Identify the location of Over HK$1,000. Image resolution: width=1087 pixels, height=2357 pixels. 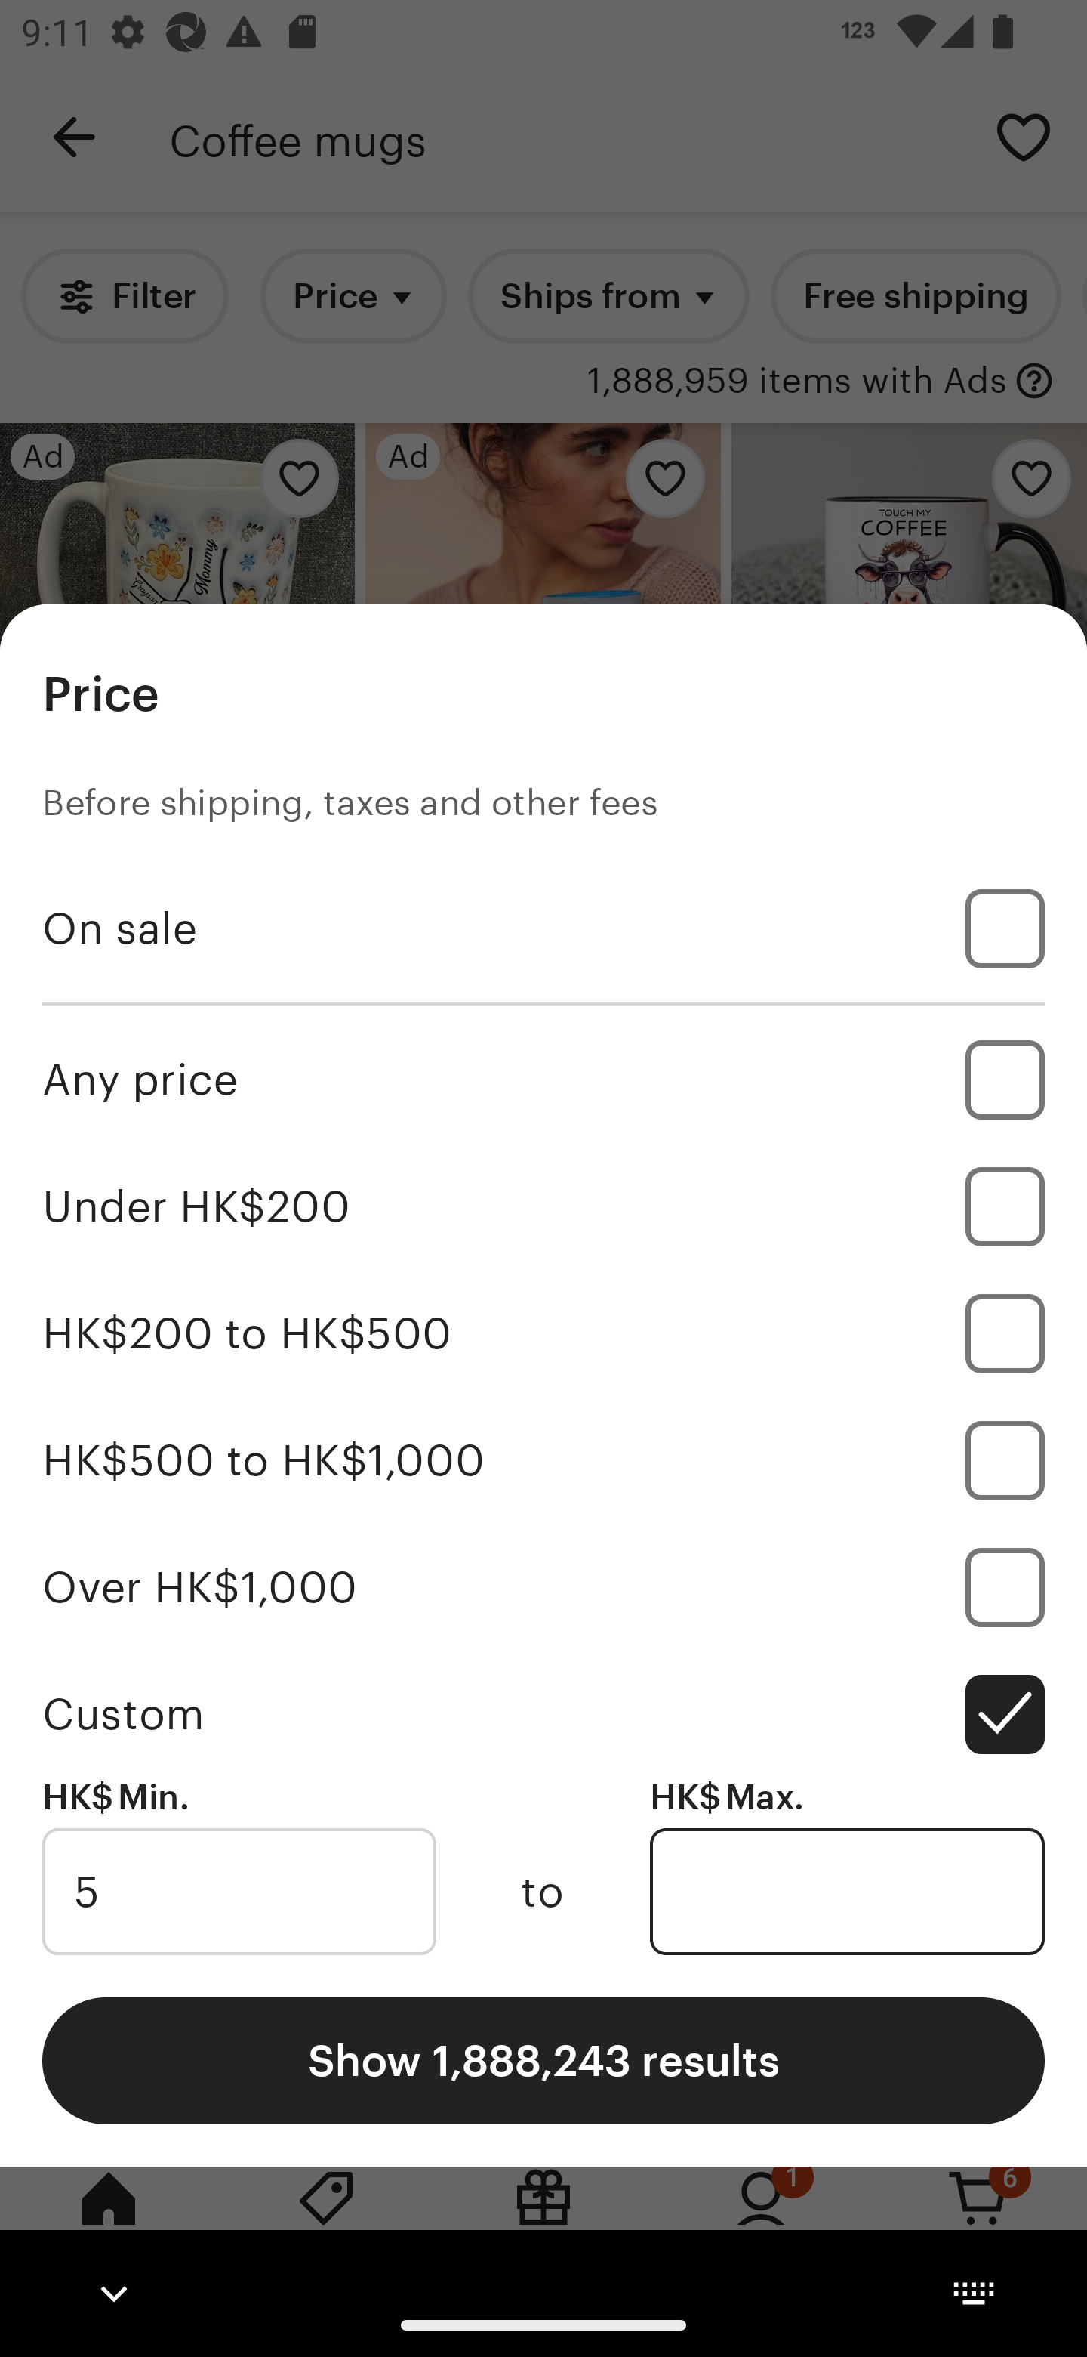
(543, 1586).